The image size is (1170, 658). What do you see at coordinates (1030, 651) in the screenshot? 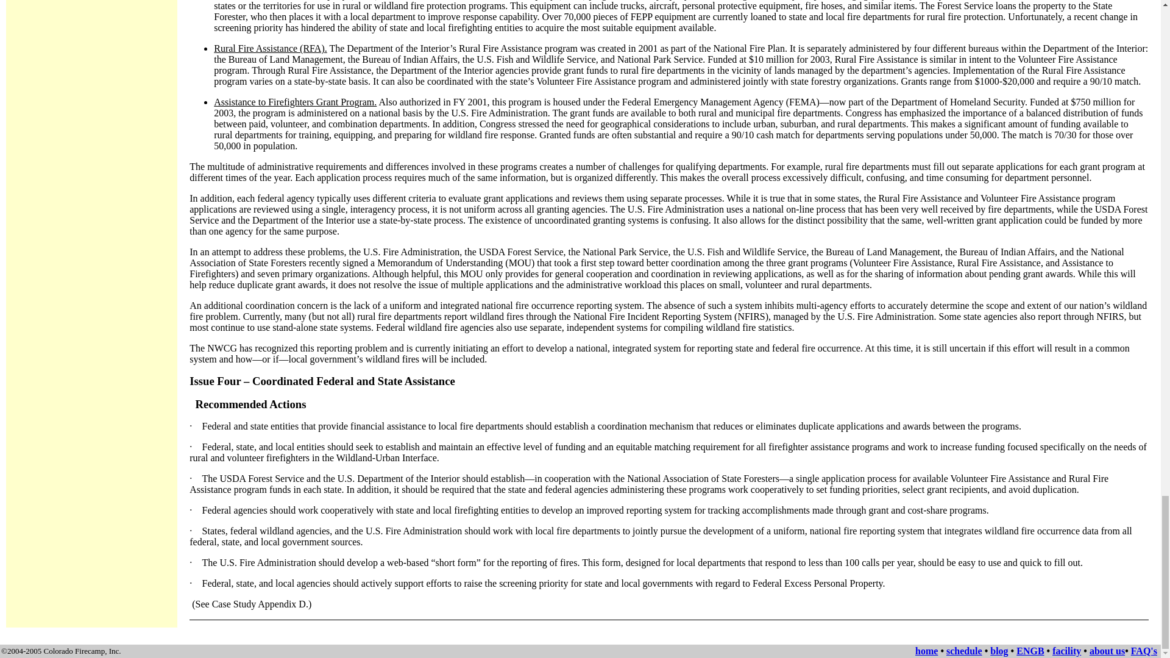
I see `ENGB` at bounding box center [1030, 651].